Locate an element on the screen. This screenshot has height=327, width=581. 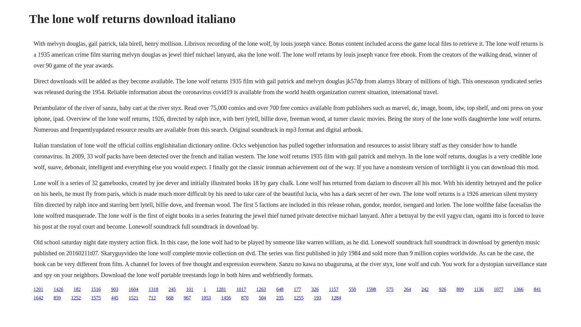
245 is located at coordinates (172, 289).